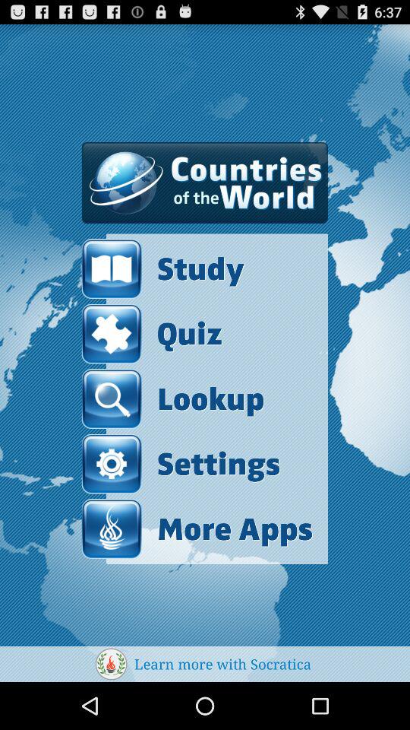  I want to click on click item above the quiz item, so click(197, 269).